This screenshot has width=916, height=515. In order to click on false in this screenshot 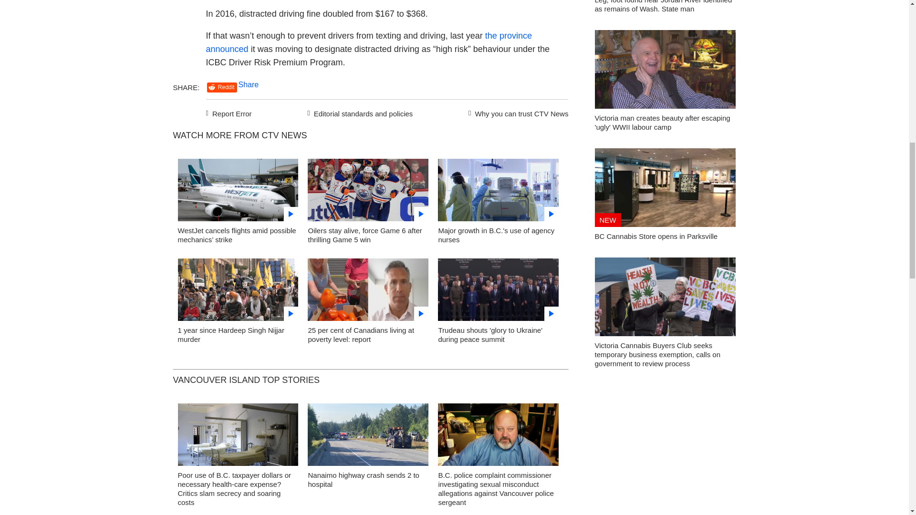, I will do `click(238, 289)`.